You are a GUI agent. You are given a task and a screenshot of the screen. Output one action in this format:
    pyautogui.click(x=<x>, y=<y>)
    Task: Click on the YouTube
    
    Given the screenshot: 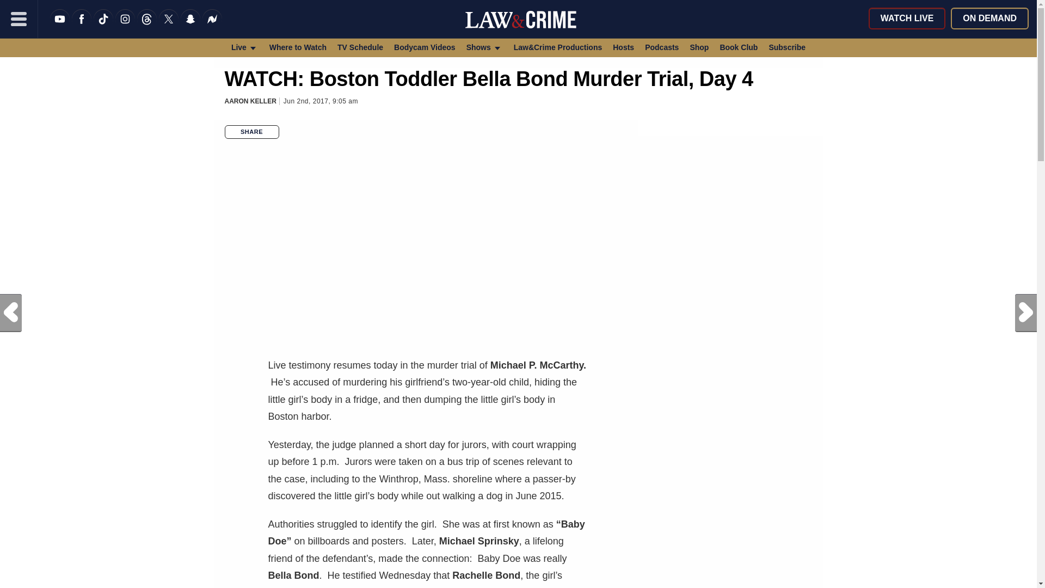 What is the action you would take?
    pyautogui.click(x=60, y=26)
    